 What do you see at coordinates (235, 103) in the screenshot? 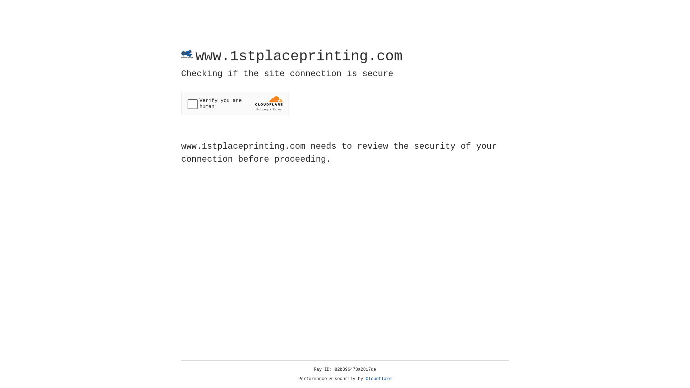
I see `Widget containing a Cloudflare security challenge` at bounding box center [235, 103].